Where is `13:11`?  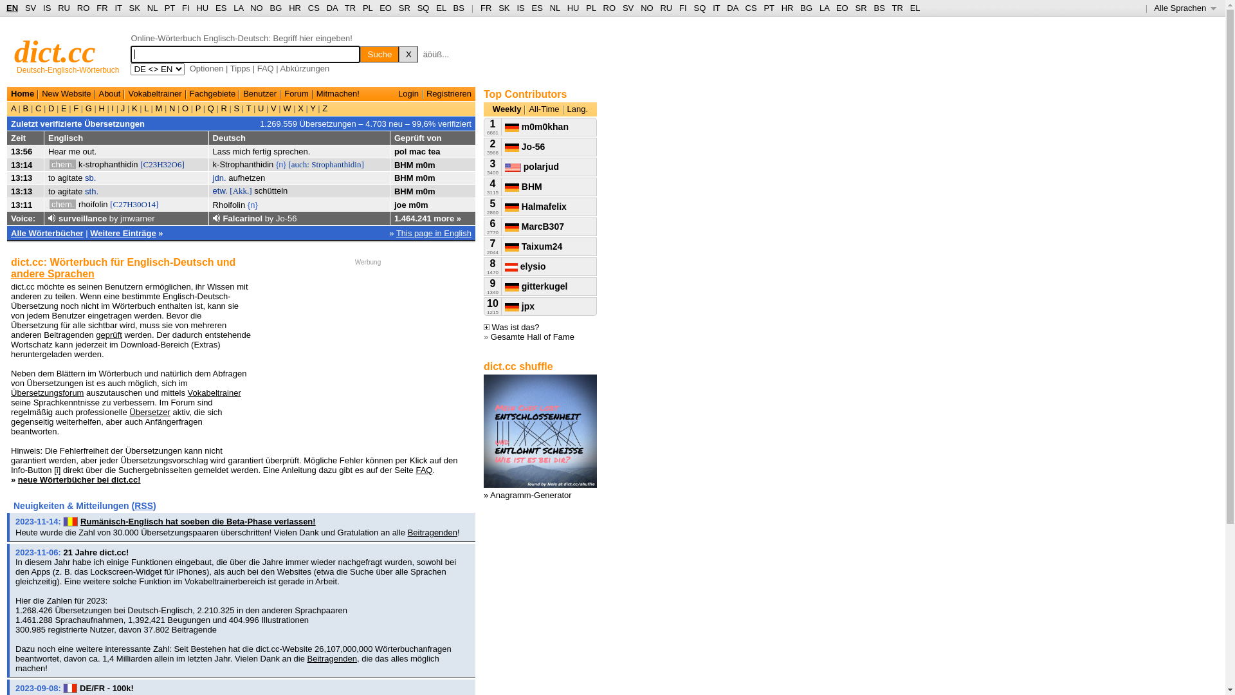
13:11 is located at coordinates (22, 205).